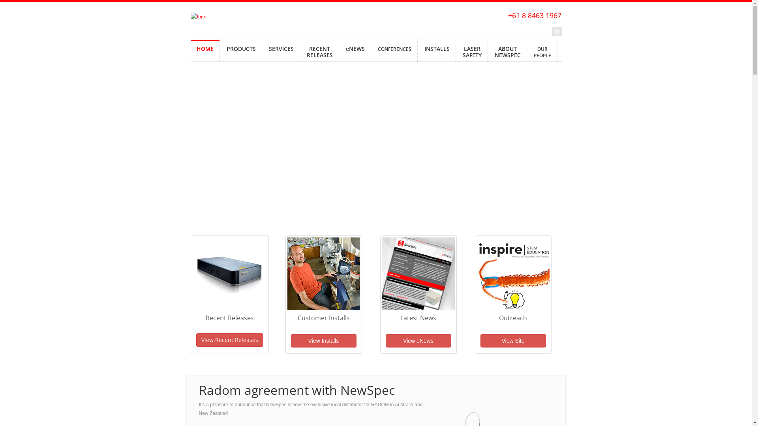 The height and width of the screenshot is (426, 758). Describe the element at coordinates (513, 341) in the screenshot. I see `View Site` at that location.